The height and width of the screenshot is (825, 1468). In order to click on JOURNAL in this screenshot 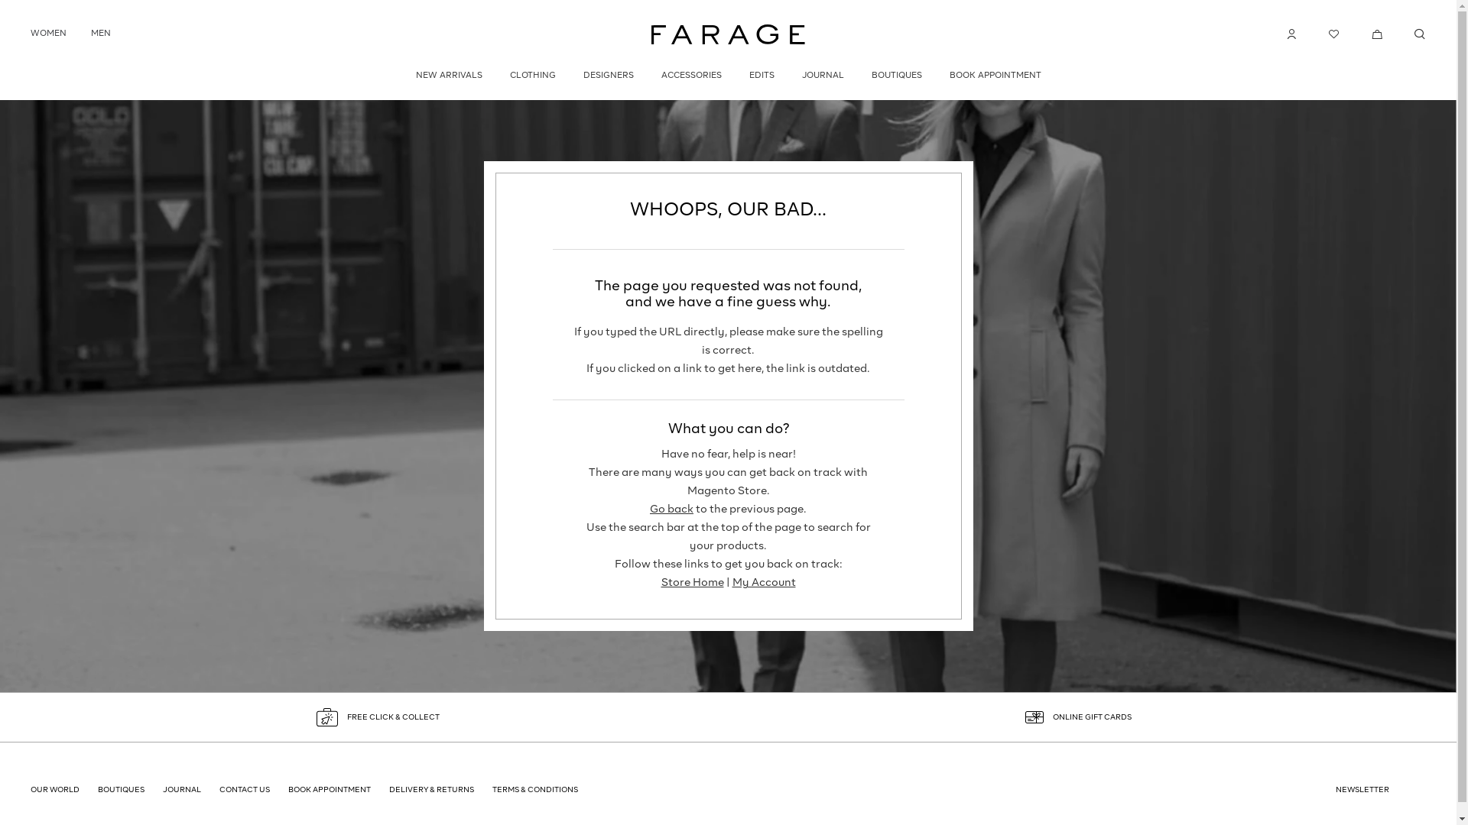, I will do `click(182, 790)`.